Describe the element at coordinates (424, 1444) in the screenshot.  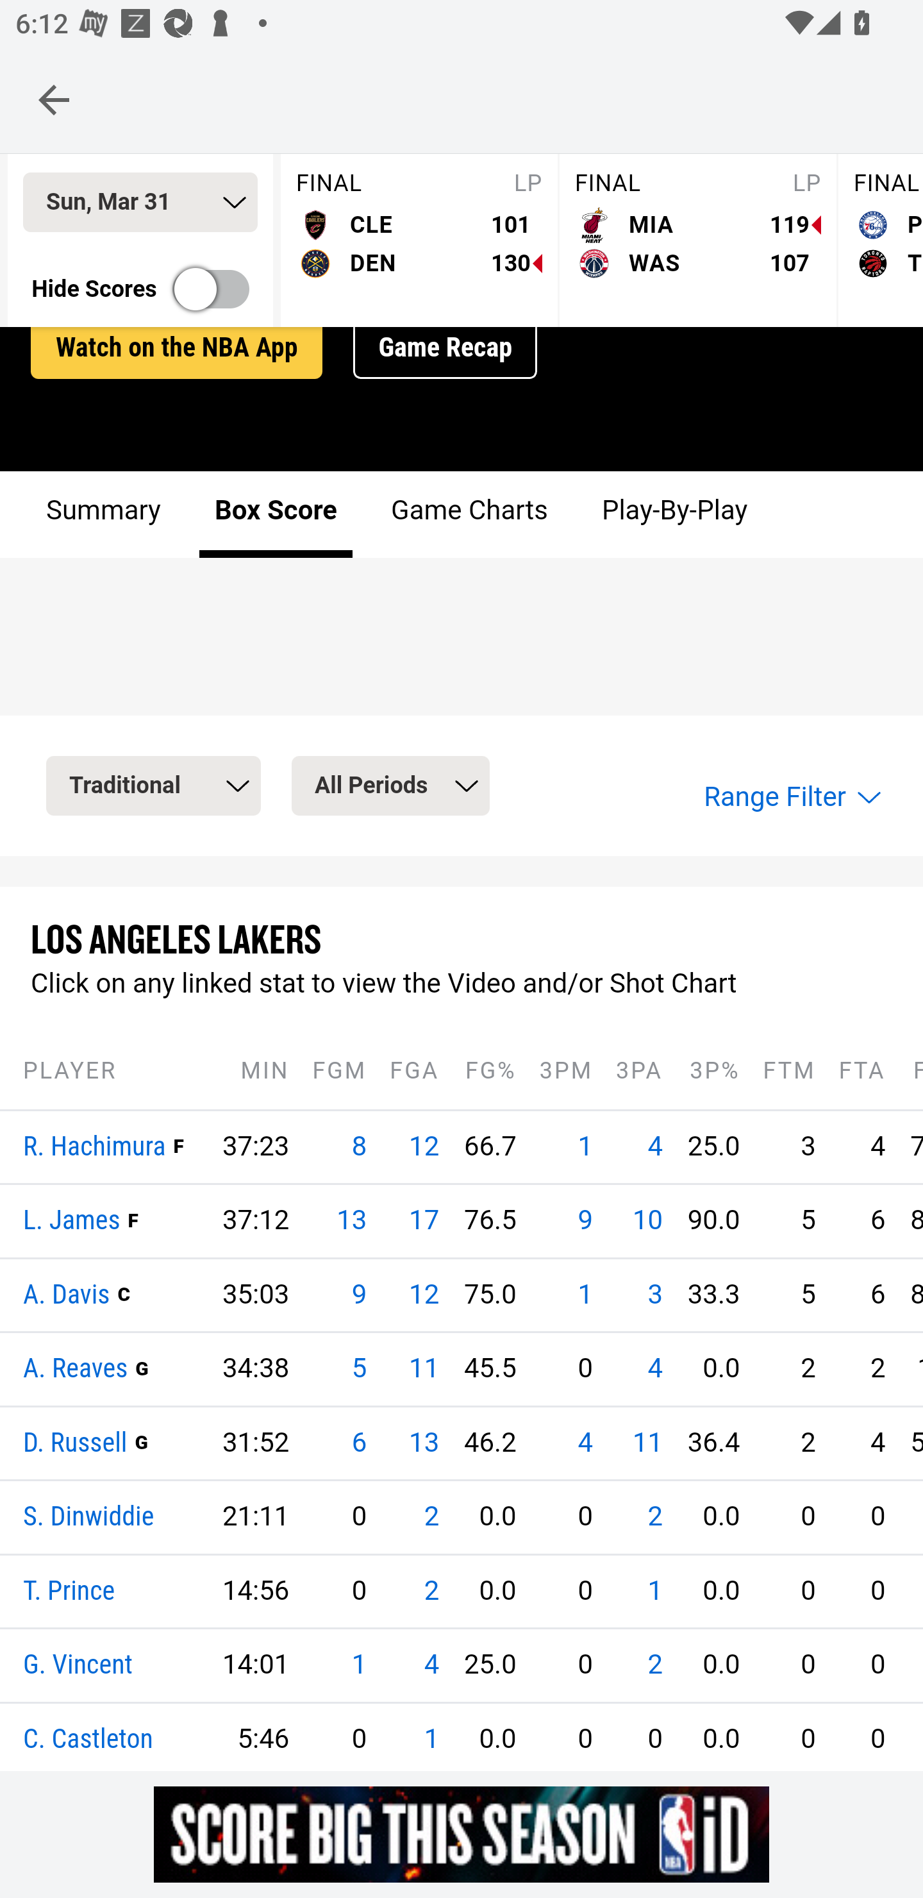
I see `13` at that location.